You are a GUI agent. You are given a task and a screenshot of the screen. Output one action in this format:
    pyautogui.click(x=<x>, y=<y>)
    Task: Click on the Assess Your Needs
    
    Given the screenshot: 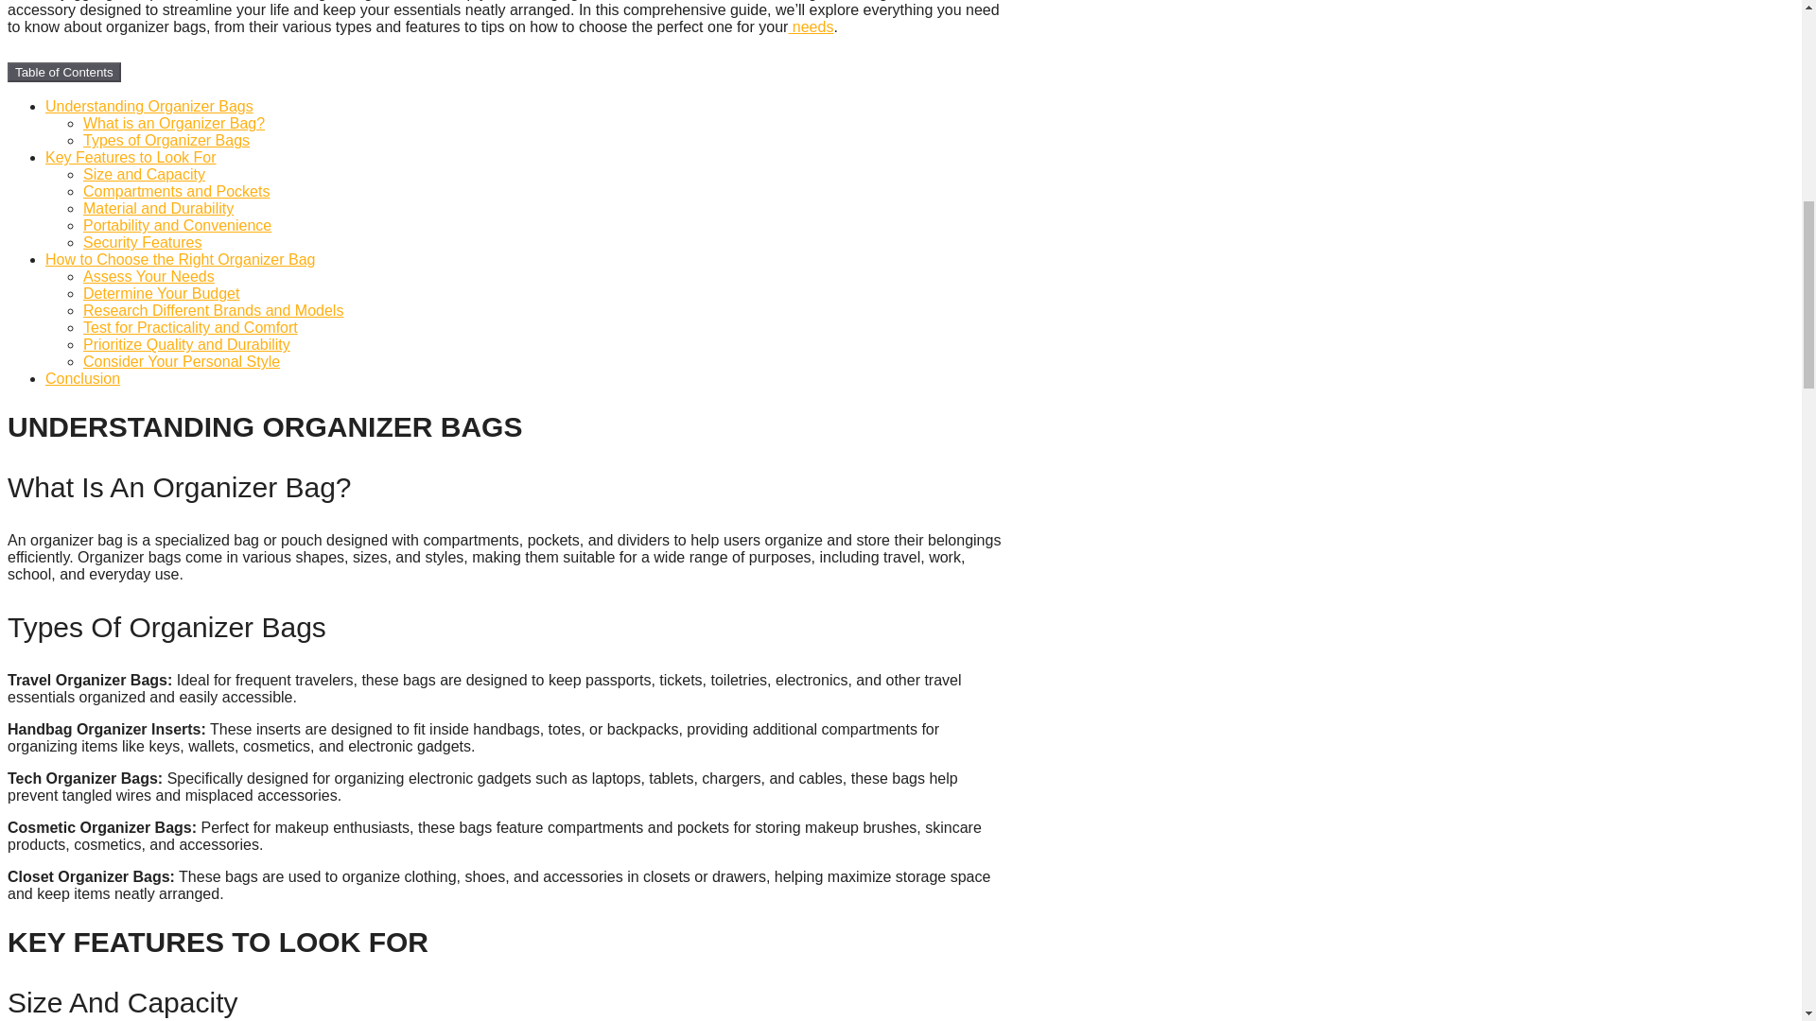 What is the action you would take?
    pyautogui.click(x=148, y=276)
    